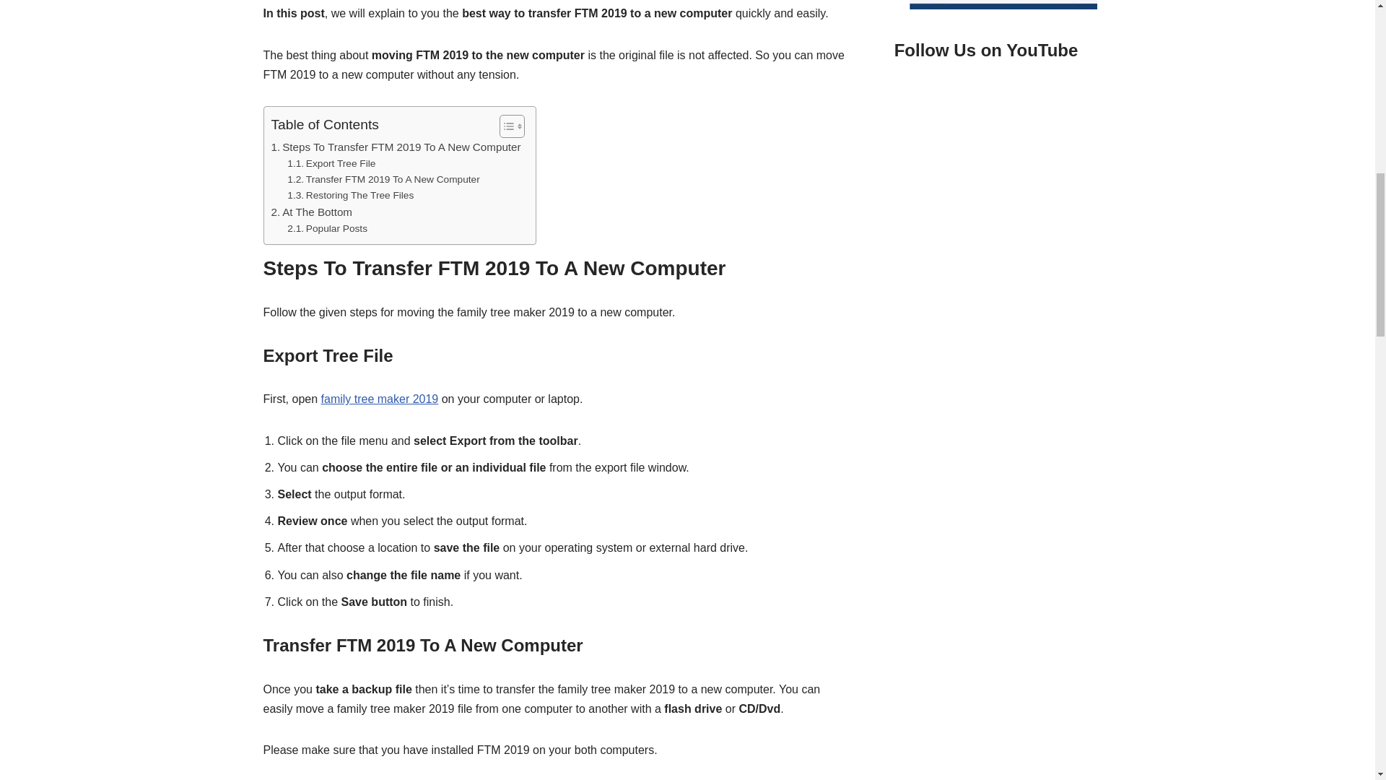  Describe the element at coordinates (326, 228) in the screenshot. I see `Popular Posts` at that location.